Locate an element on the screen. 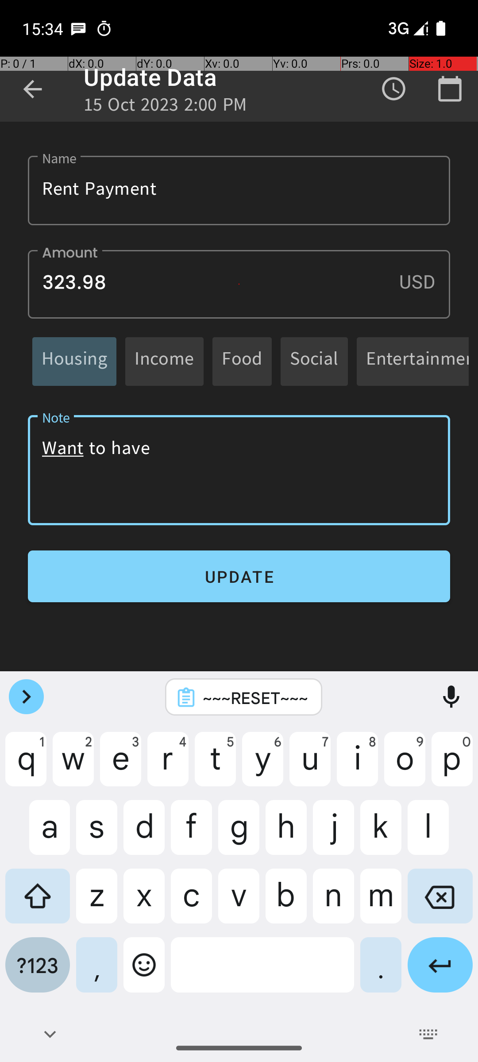  15 Oct 2023 2:00 PM is located at coordinates (166, 107).